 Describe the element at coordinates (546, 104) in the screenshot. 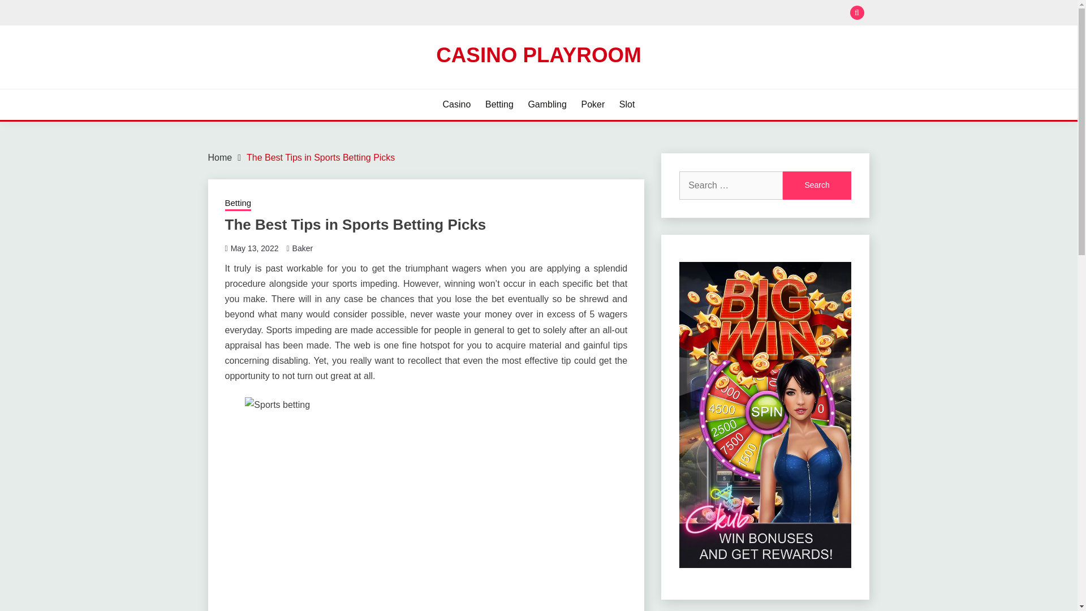

I see `Gambling` at that location.